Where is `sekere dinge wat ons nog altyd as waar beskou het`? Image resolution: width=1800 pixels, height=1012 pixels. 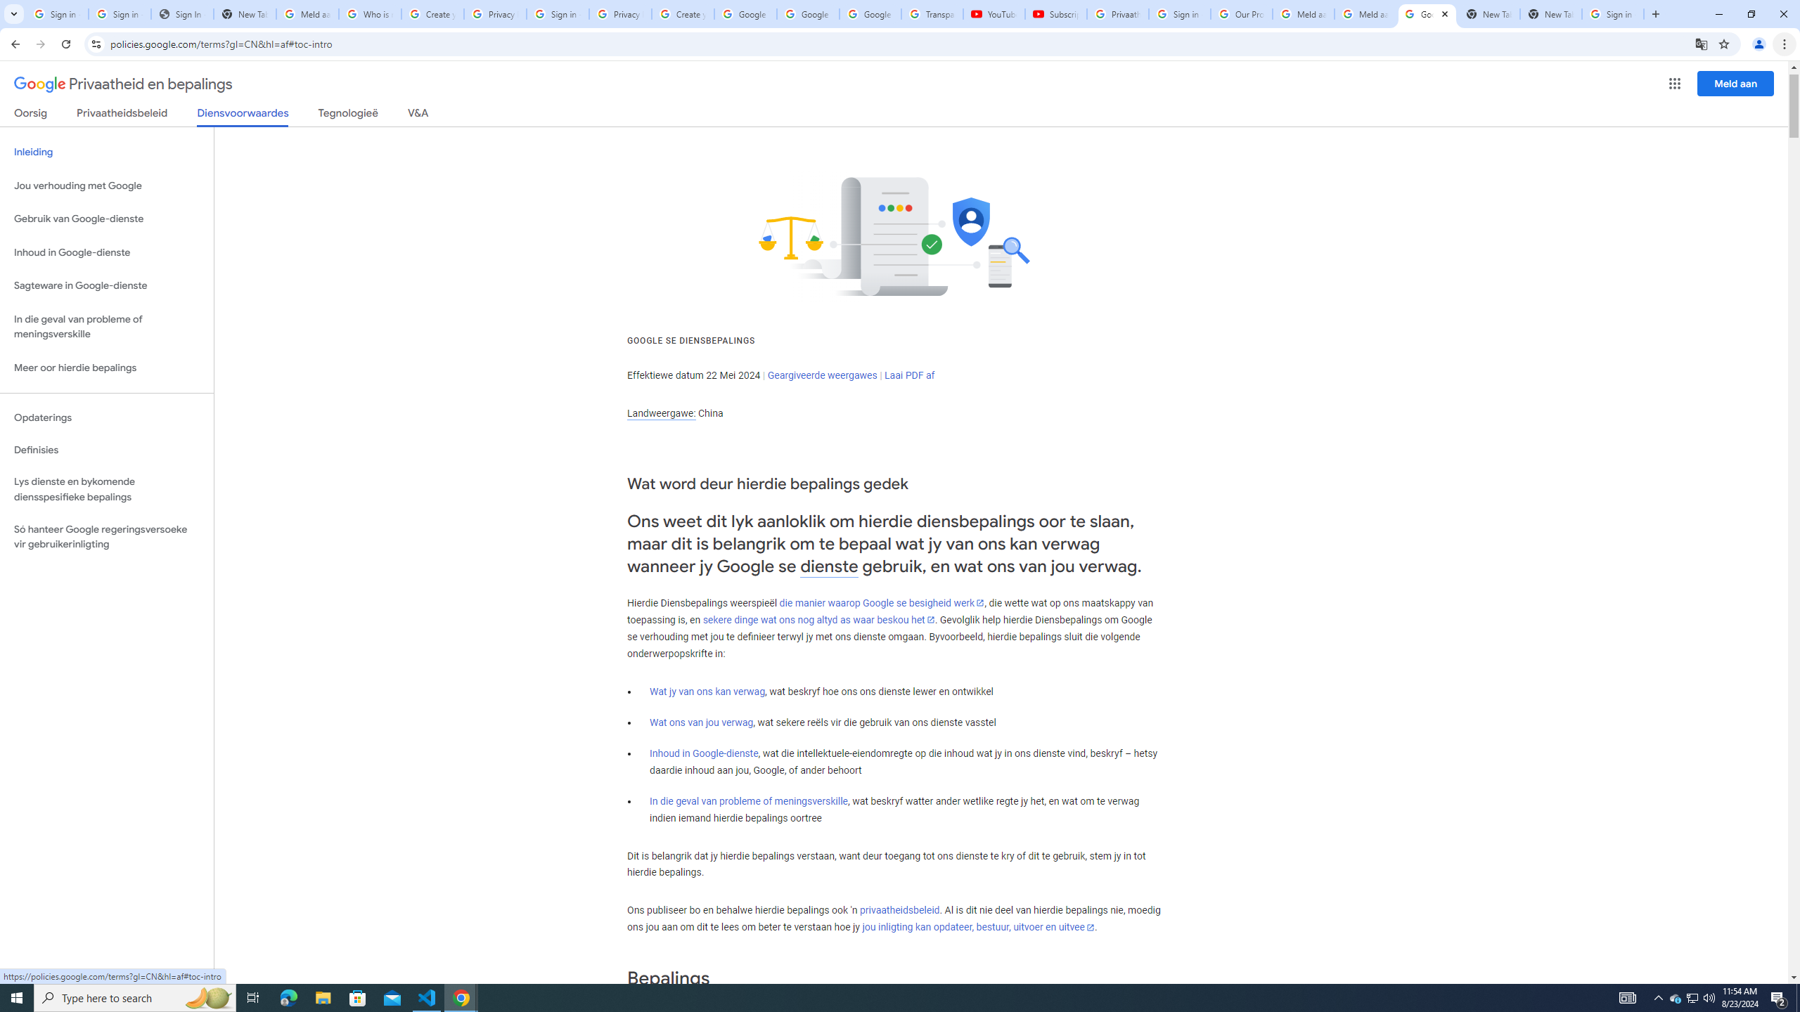 sekere dinge wat ons nog altyd as waar beskou het is located at coordinates (818, 620).